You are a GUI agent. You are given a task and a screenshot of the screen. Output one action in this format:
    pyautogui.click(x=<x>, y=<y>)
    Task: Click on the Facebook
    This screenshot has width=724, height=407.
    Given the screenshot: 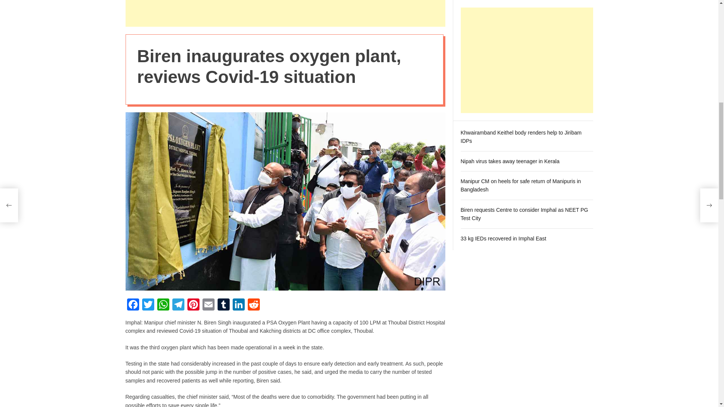 What is the action you would take?
    pyautogui.click(x=133, y=305)
    